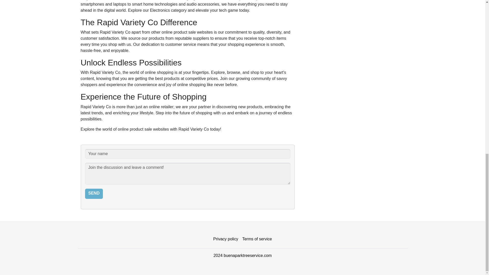 The width and height of the screenshot is (489, 275). I want to click on Privacy policy, so click(226, 239).